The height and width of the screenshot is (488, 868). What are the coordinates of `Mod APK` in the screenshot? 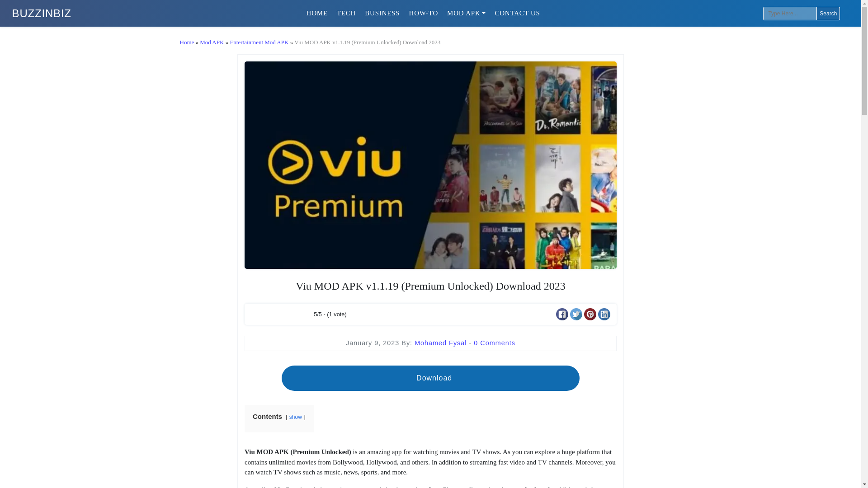 It's located at (467, 13).